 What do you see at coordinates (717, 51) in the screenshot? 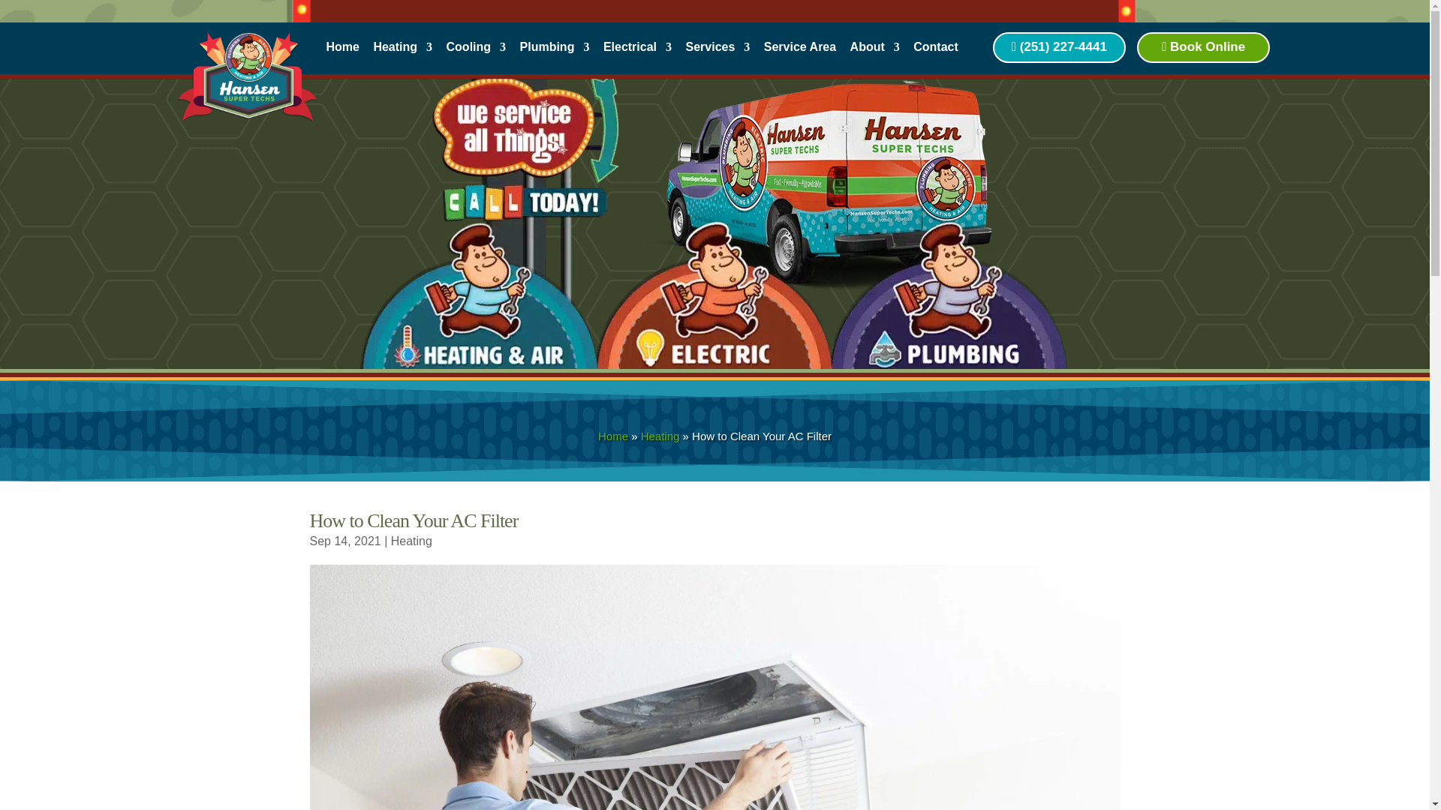
I see `Services` at bounding box center [717, 51].